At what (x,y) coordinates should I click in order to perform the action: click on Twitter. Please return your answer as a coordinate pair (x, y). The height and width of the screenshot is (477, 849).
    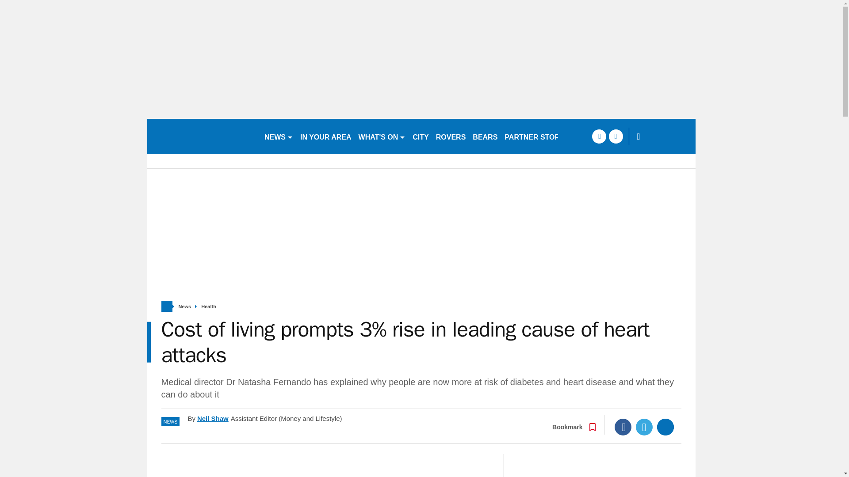
    Looking at the image, I should click on (644, 427).